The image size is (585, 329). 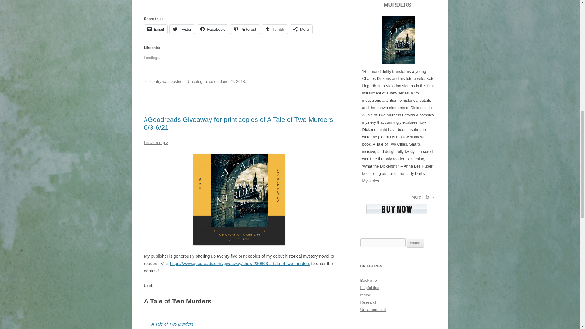 I want to click on Facebook, so click(x=213, y=29).